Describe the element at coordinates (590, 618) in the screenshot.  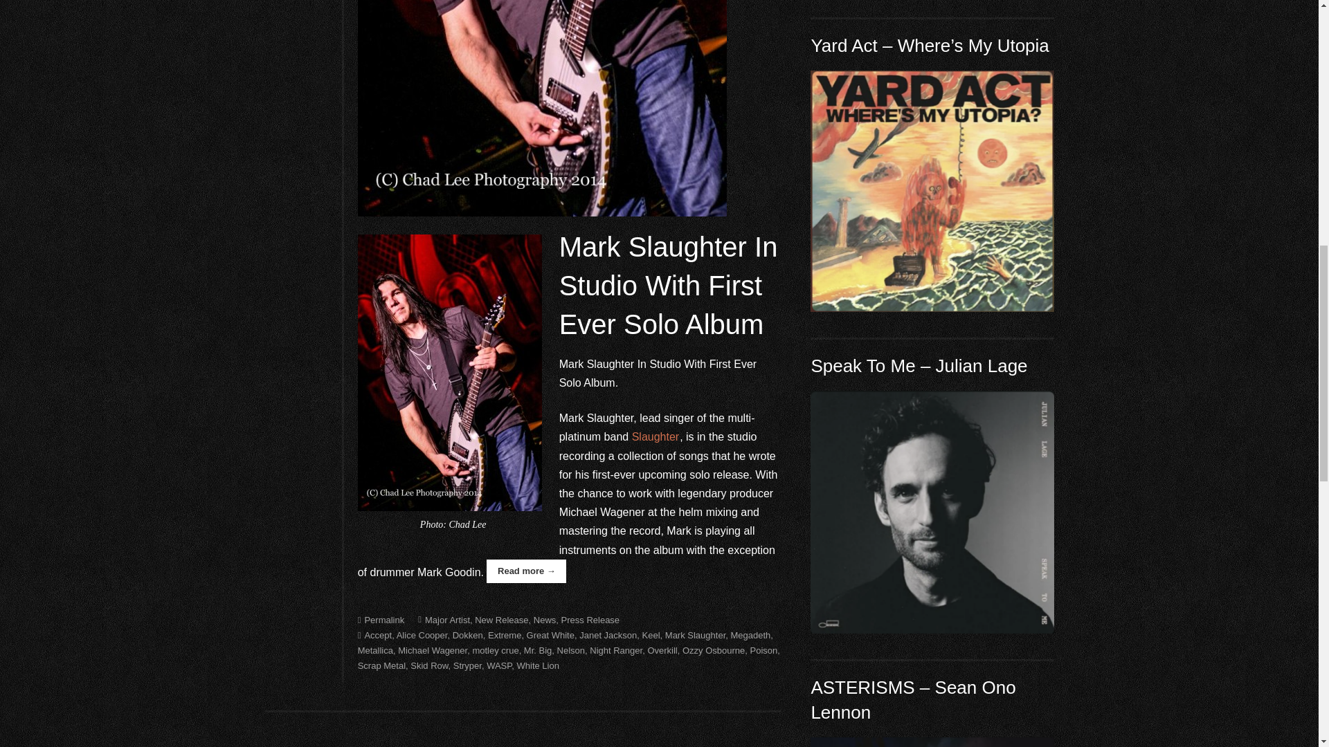
I see `Press Release` at that location.